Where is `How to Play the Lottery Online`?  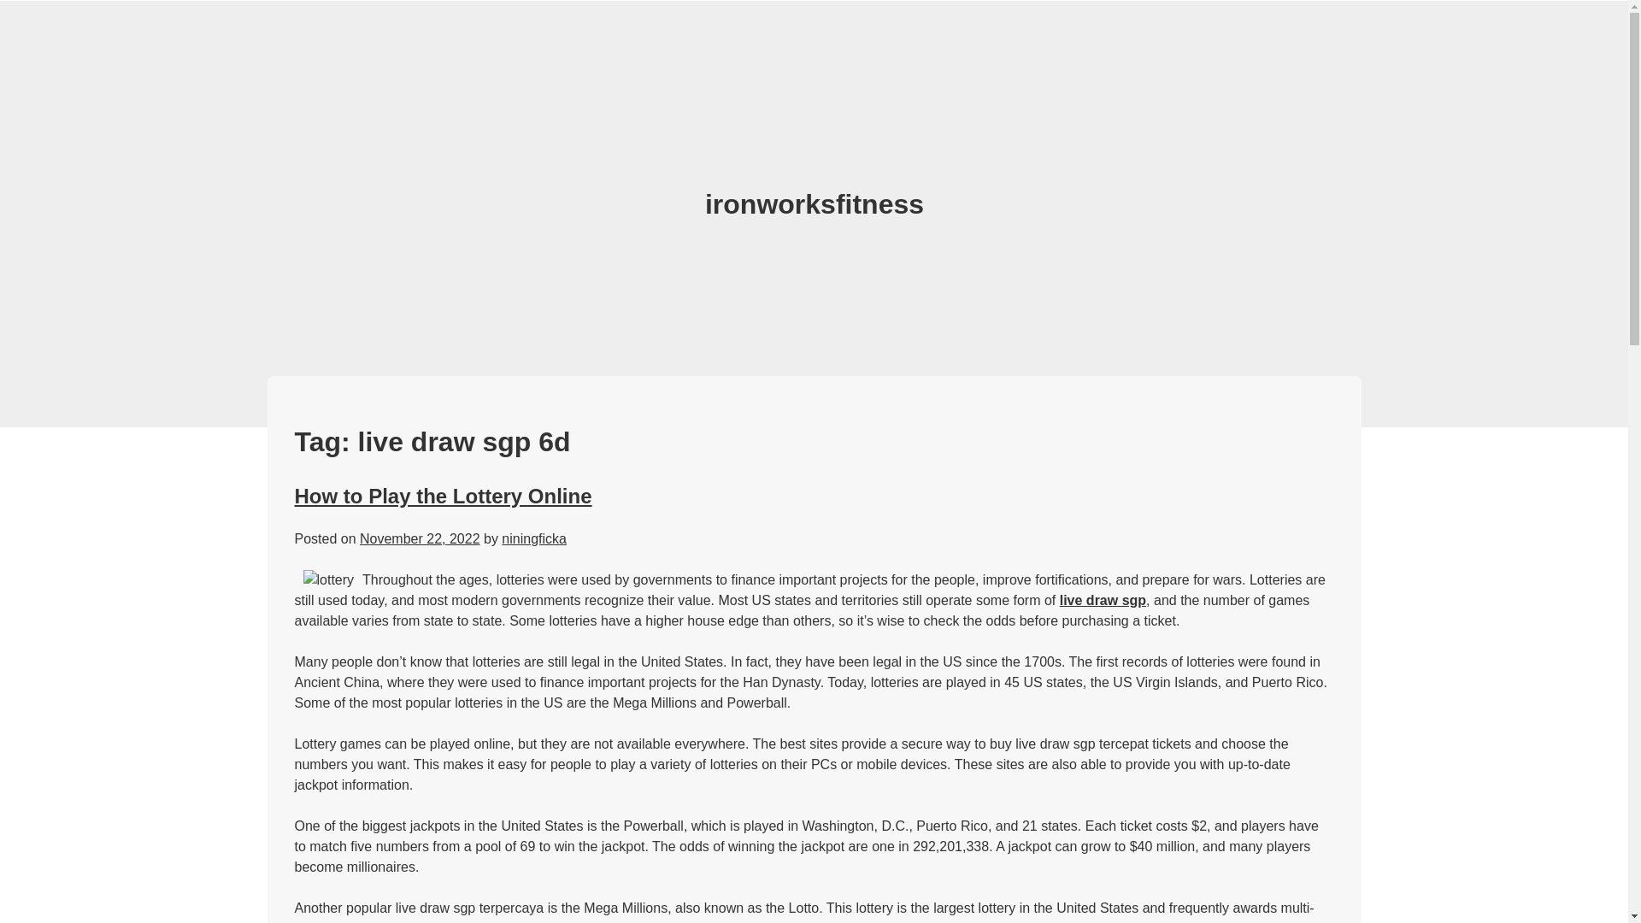 How to Play the Lottery Online is located at coordinates (442, 496).